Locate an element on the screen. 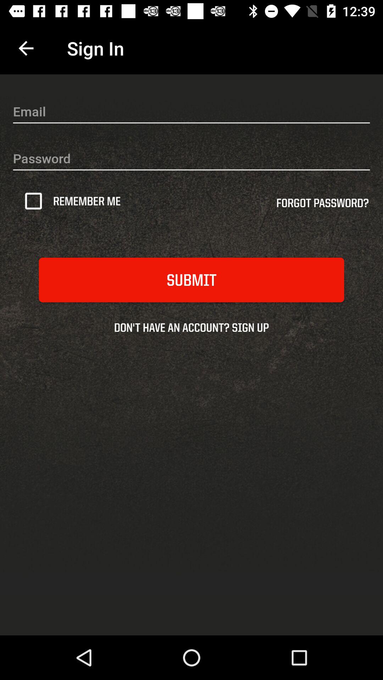 The height and width of the screenshot is (680, 383). turn off item at the top right corner is located at coordinates (322, 205).